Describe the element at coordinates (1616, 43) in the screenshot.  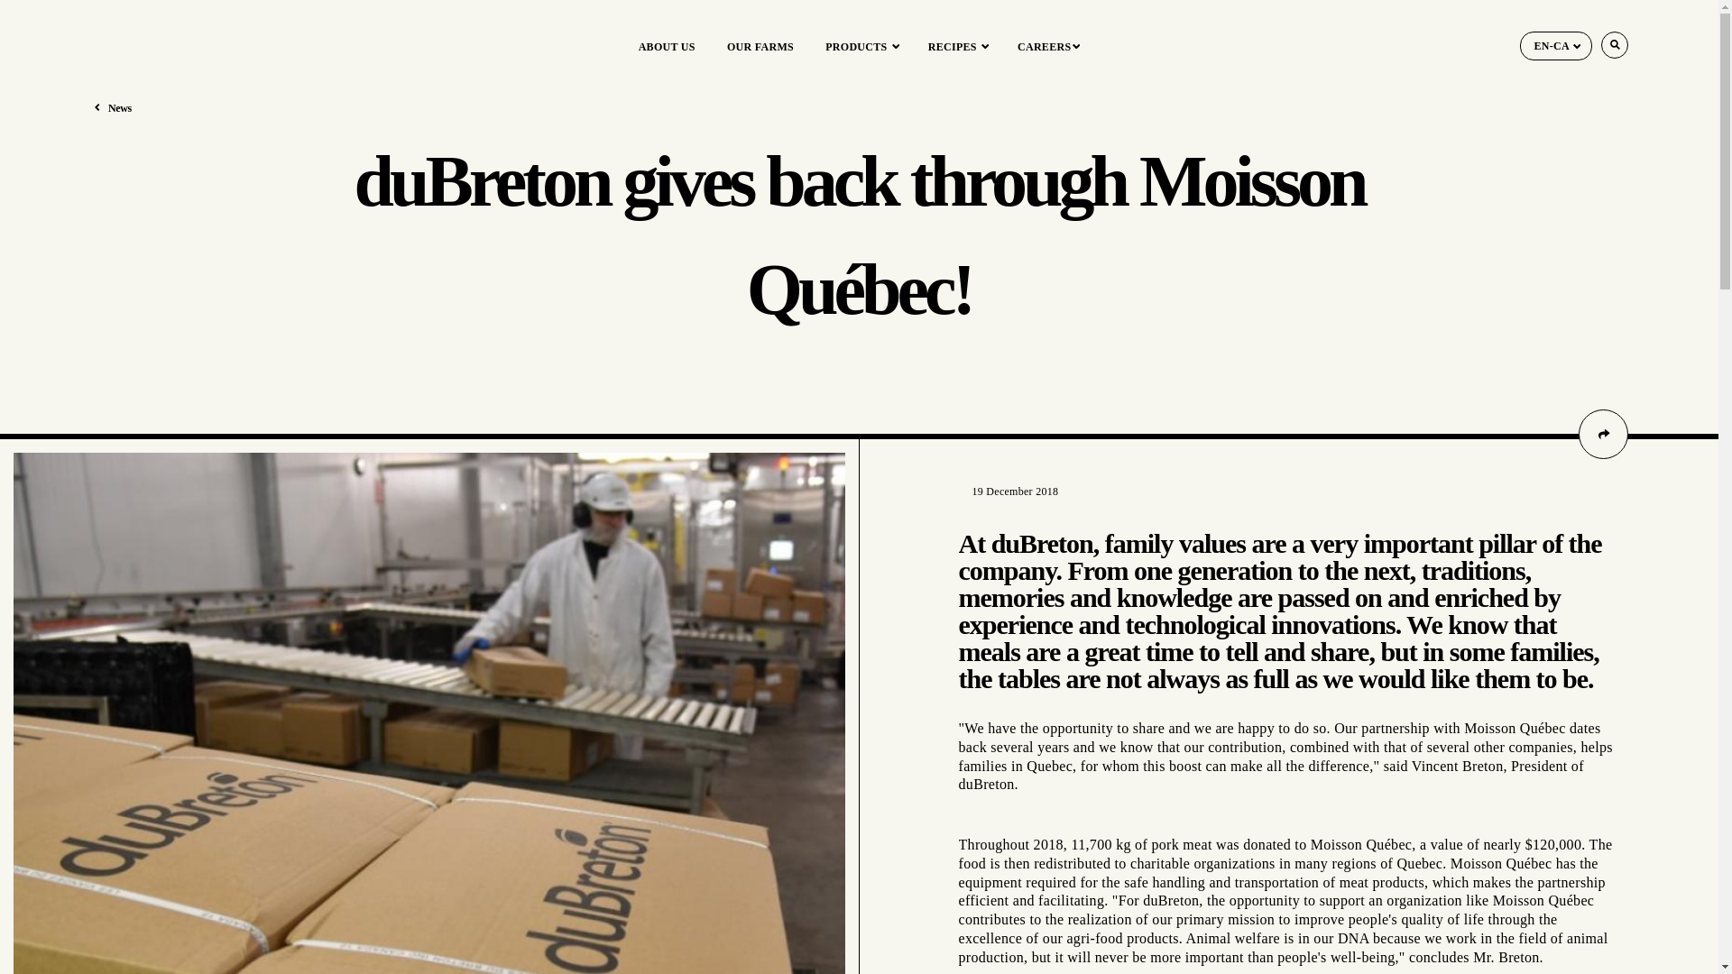
I see `Toggle search` at that location.